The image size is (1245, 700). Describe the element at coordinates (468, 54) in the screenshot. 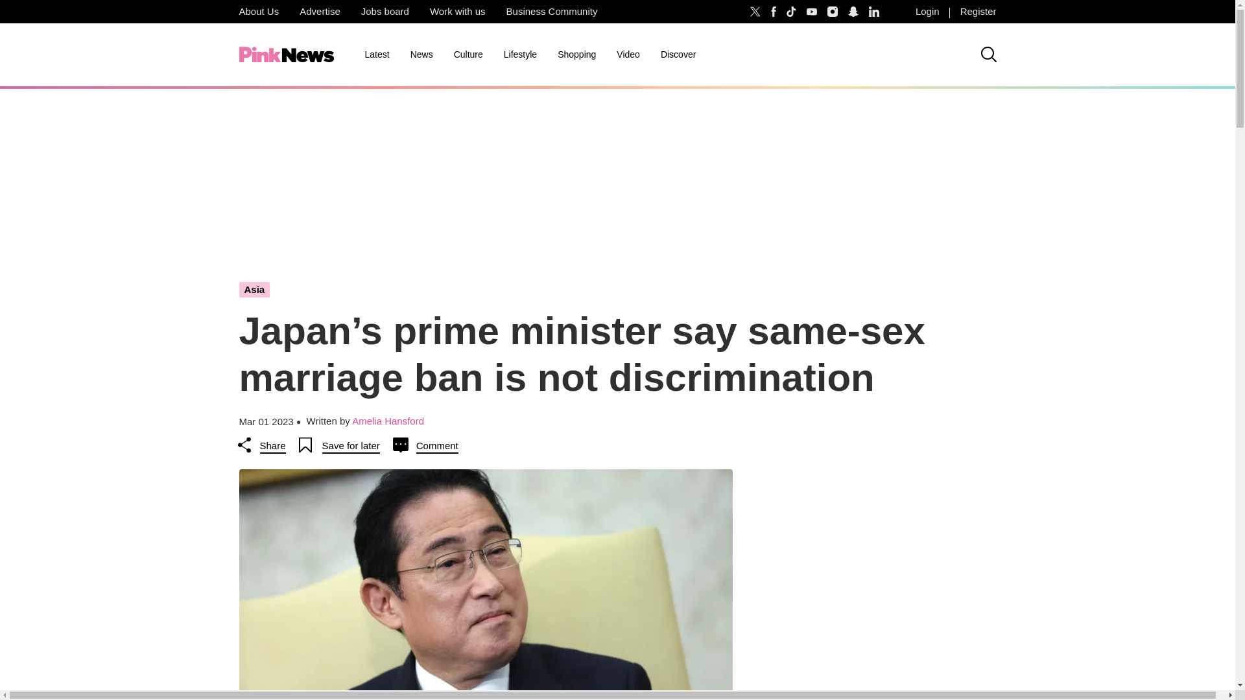

I see `Culture` at that location.